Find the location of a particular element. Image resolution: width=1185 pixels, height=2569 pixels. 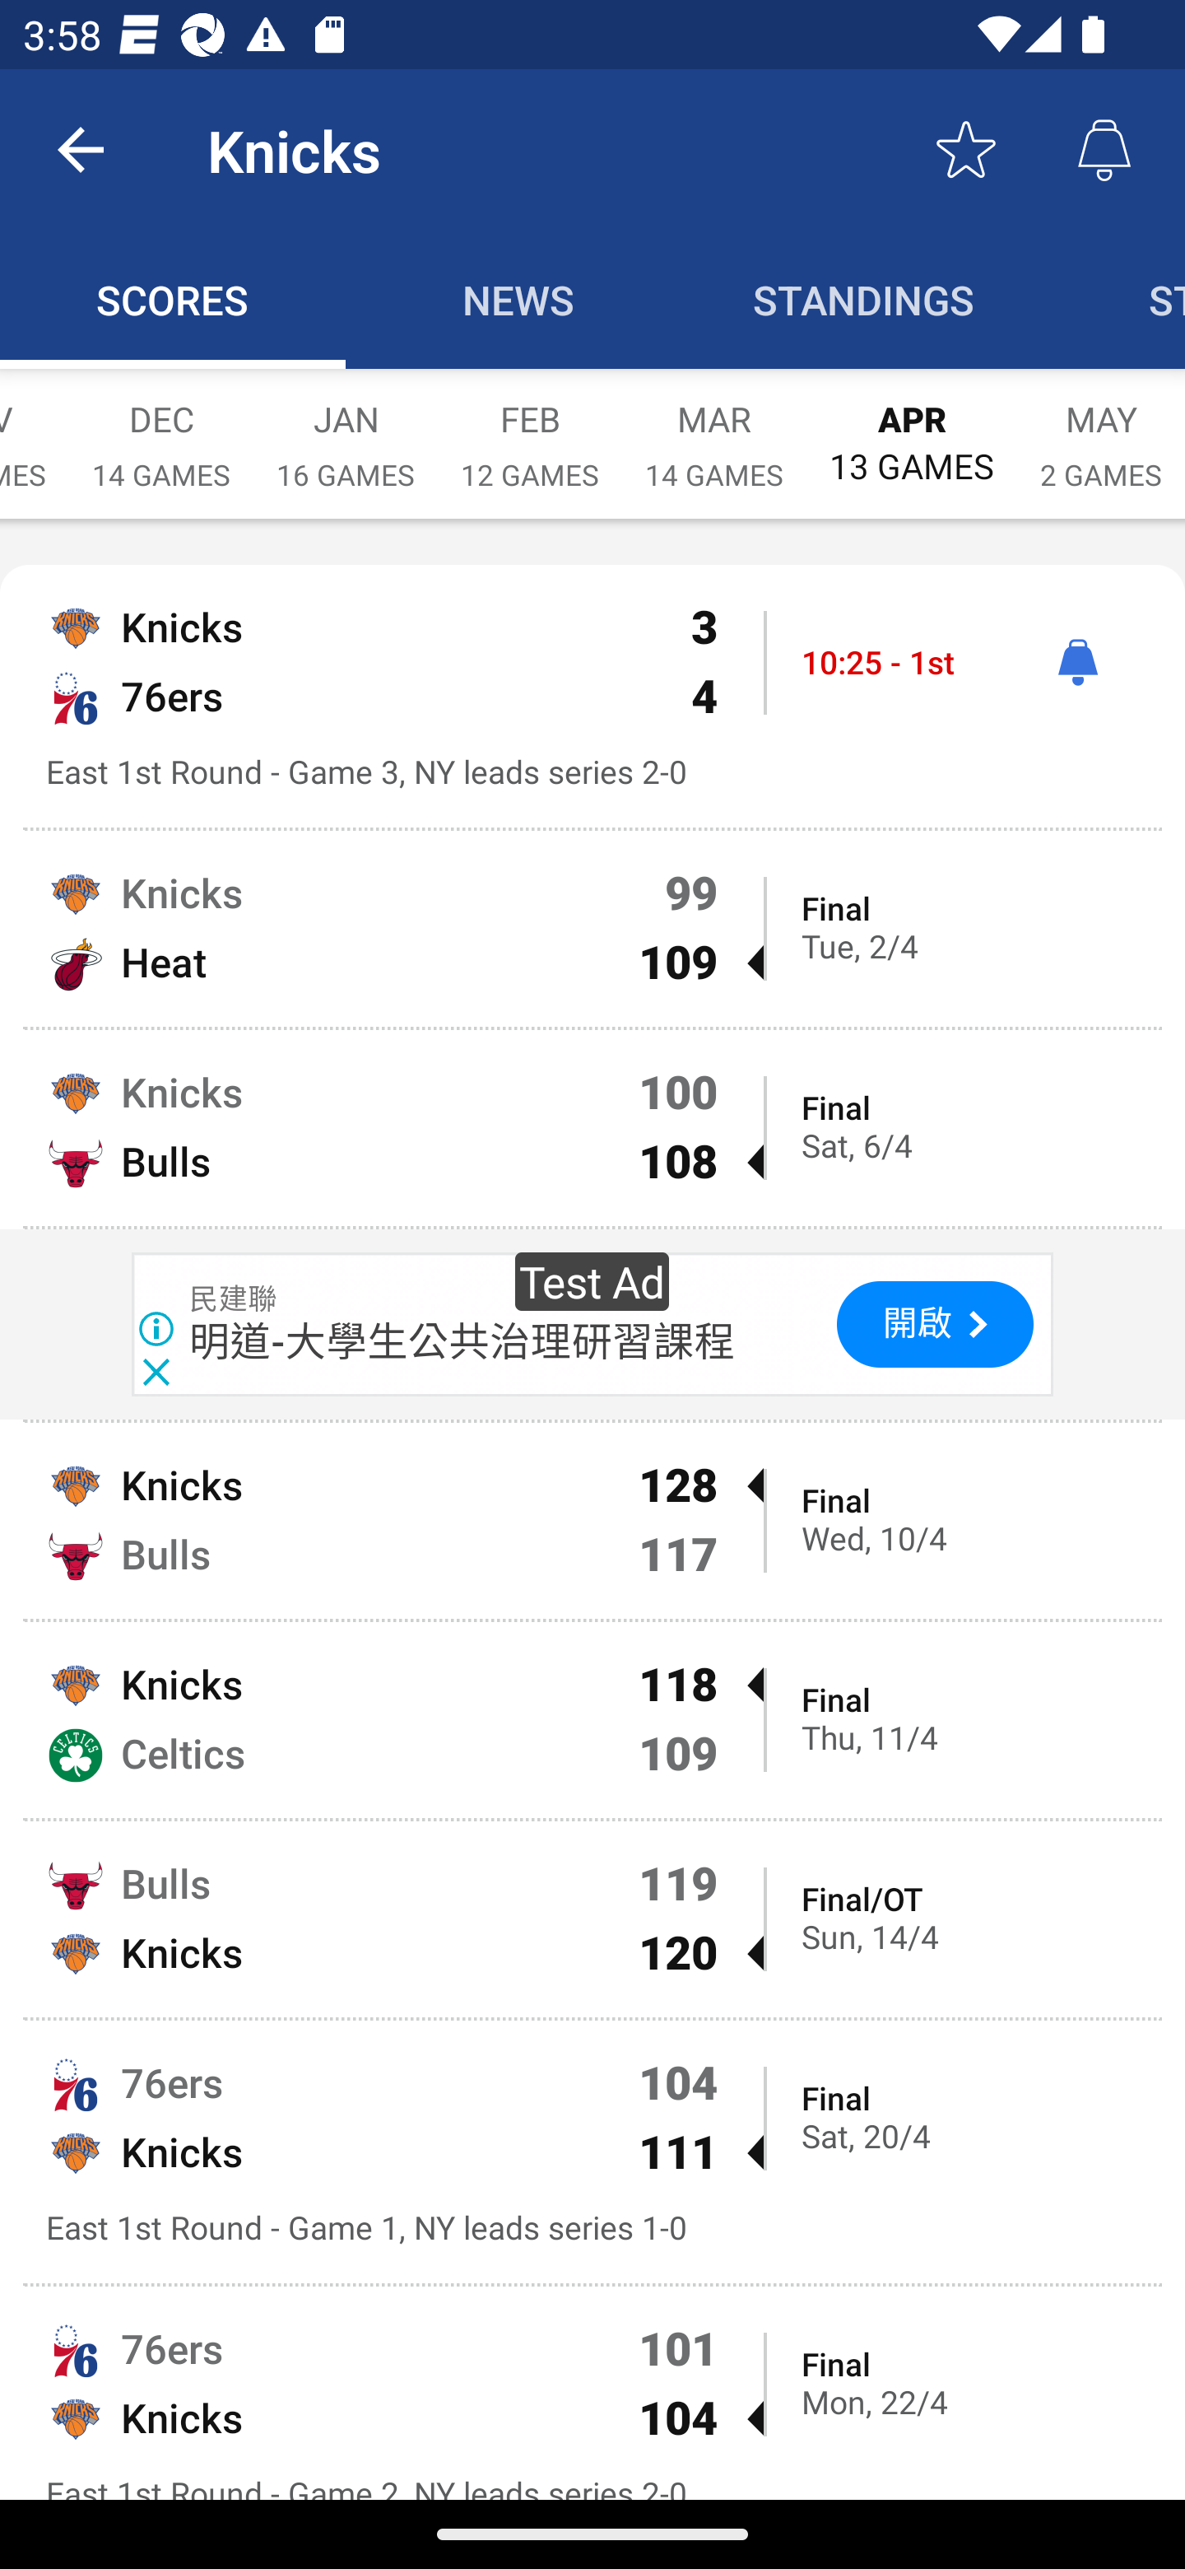

Knicks 99 Heat 109  Final Tue, 2/4 is located at coordinates (592, 929).